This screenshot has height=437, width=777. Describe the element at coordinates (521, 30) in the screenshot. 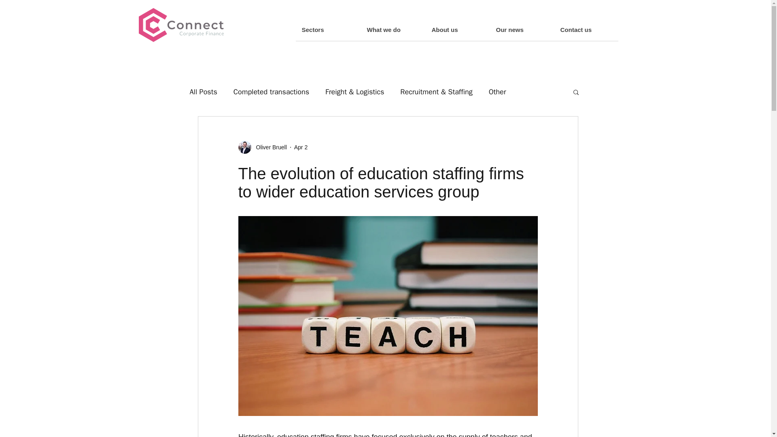

I see `Our news` at that location.